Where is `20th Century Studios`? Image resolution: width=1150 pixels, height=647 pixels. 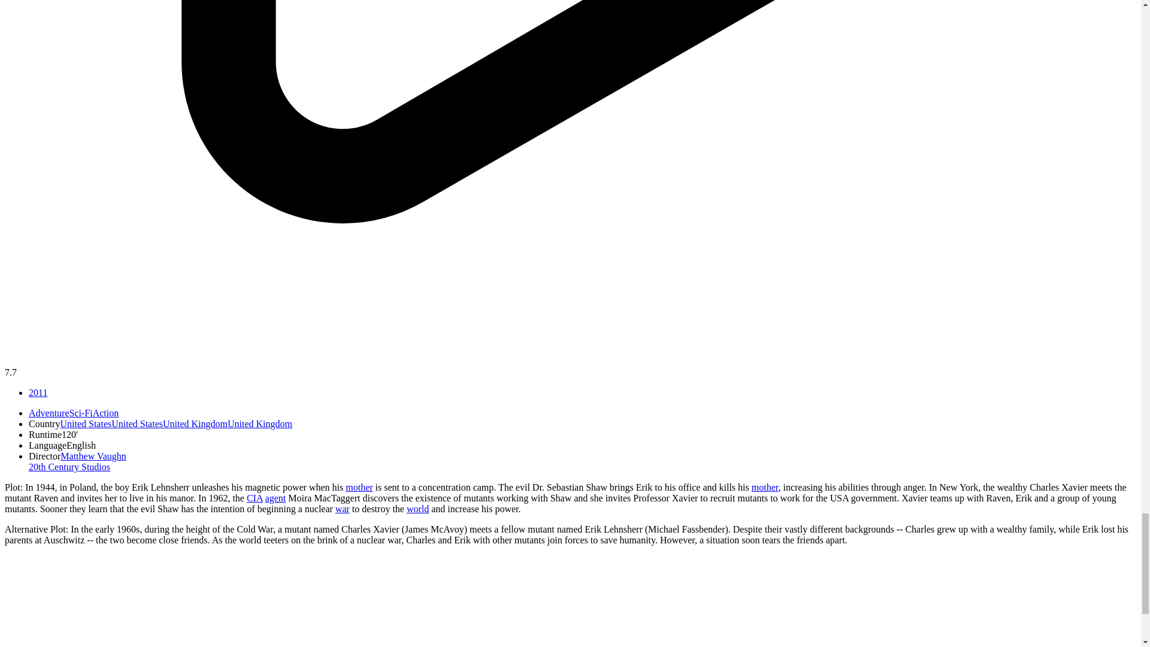 20th Century Studios is located at coordinates (69, 467).